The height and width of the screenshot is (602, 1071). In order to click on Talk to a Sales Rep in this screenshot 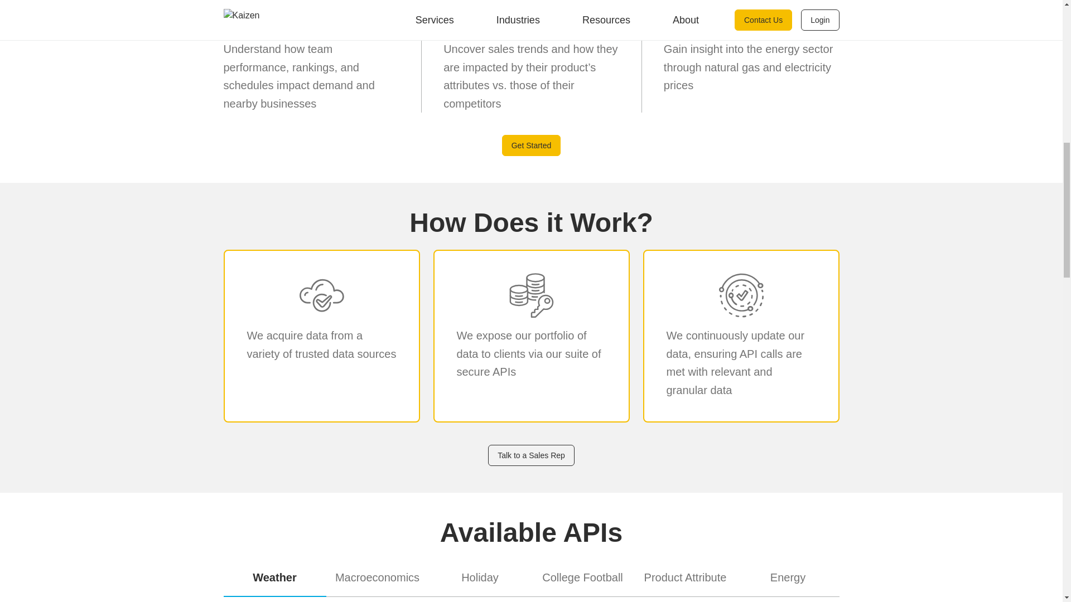, I will do `click(531, 455)`.